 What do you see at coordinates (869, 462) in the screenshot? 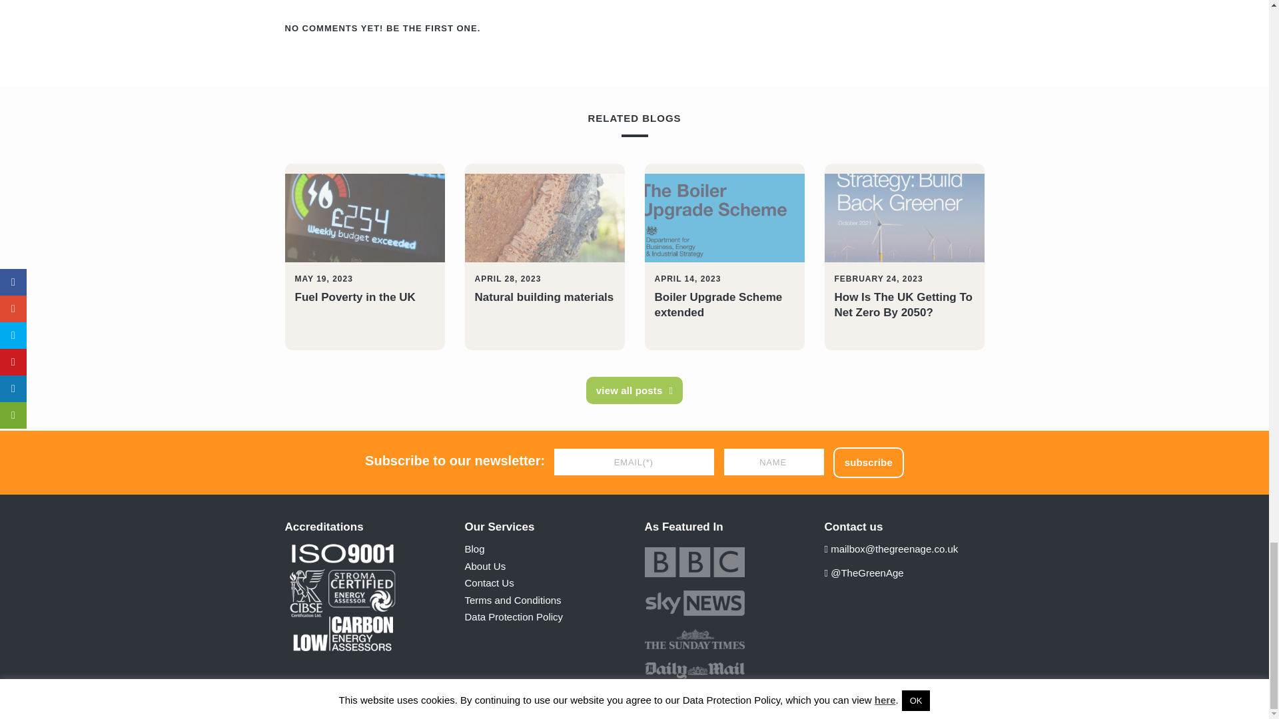
I see `subscribe` at bounding box center [869, 462].